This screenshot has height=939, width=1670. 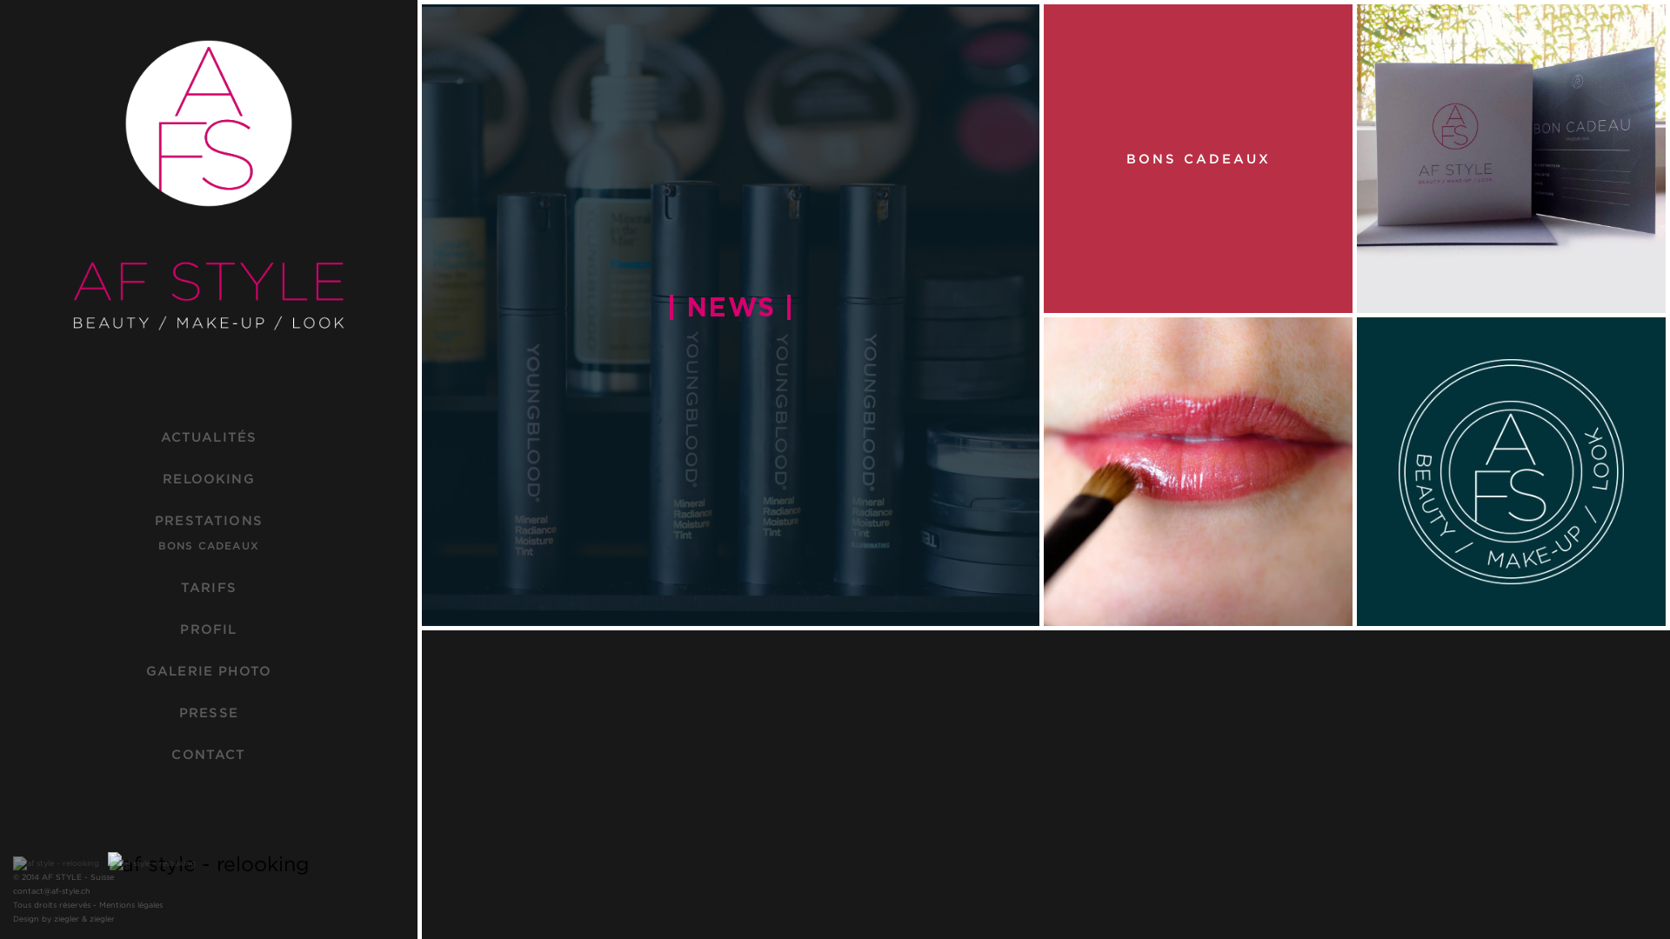 What do you see at coordinates (209, 629) in the screenshot?
I see `PROFIL` at bounding box center [209, 629].